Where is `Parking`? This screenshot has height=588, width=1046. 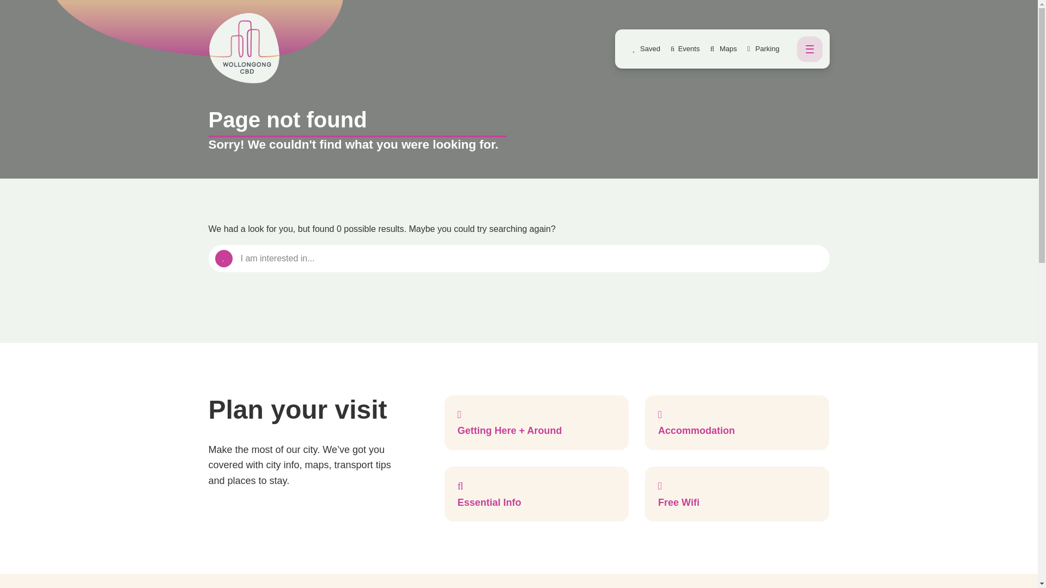 Parking is located at coordinates (763, 49).